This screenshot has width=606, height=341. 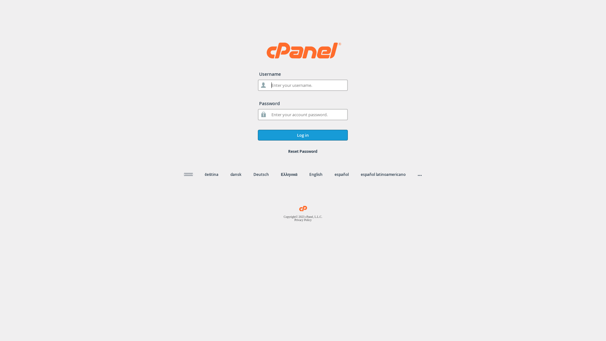 I want to click on Privacy Policy, so click(x=303, y=220).